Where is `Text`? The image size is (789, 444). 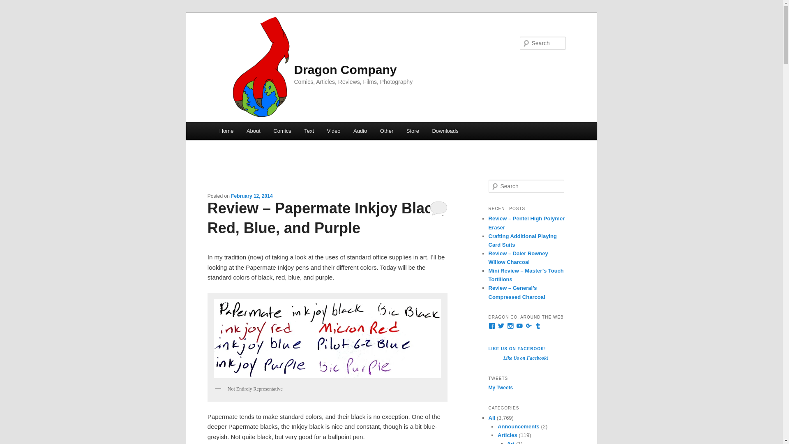 Text is located at coordinates (309, 131).